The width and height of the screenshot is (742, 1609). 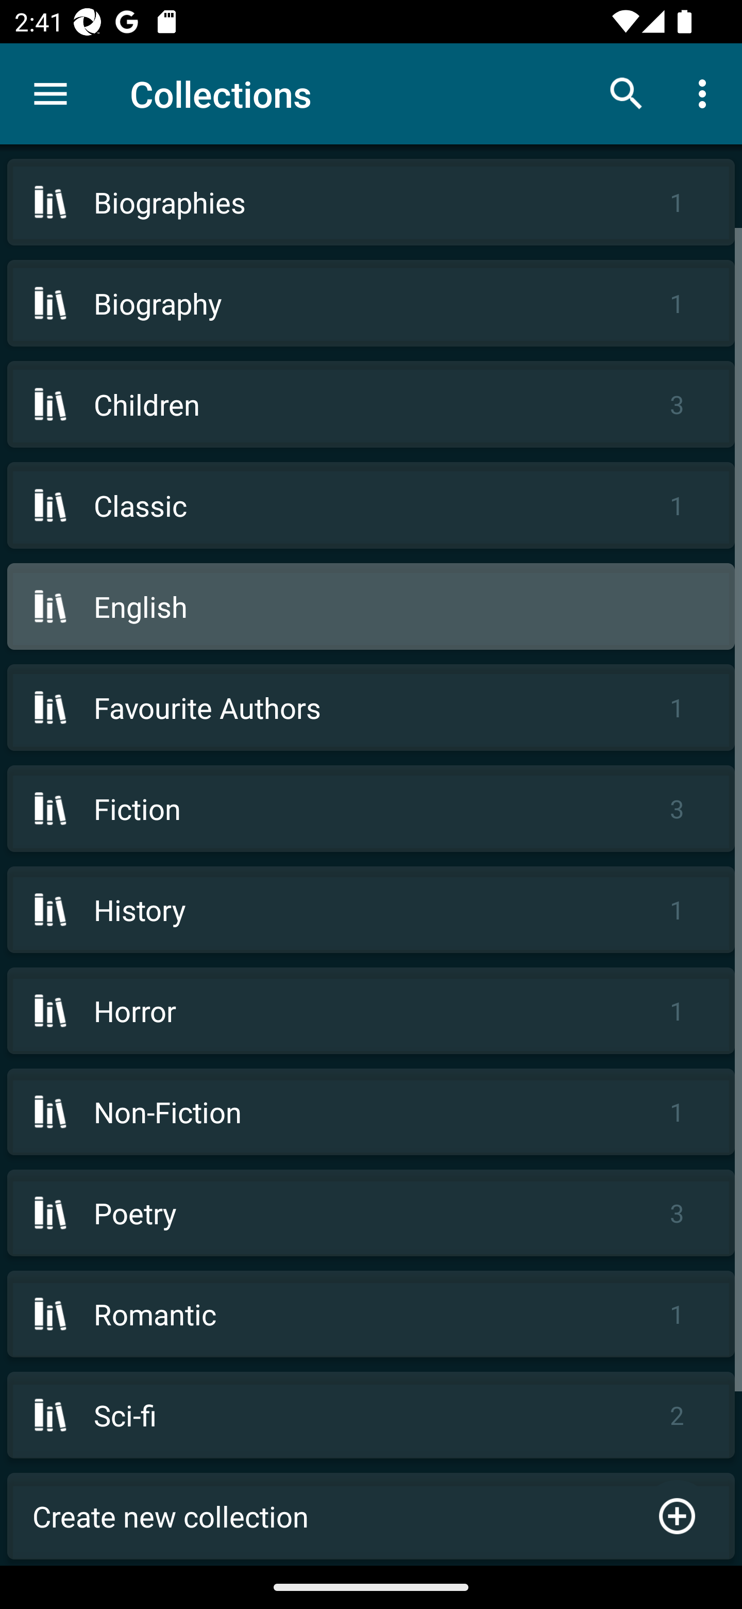 What do you see at coordinates (371, 708) in the screenshot?
I see `Favourite Authors 1` at bounding box center [371, 708].